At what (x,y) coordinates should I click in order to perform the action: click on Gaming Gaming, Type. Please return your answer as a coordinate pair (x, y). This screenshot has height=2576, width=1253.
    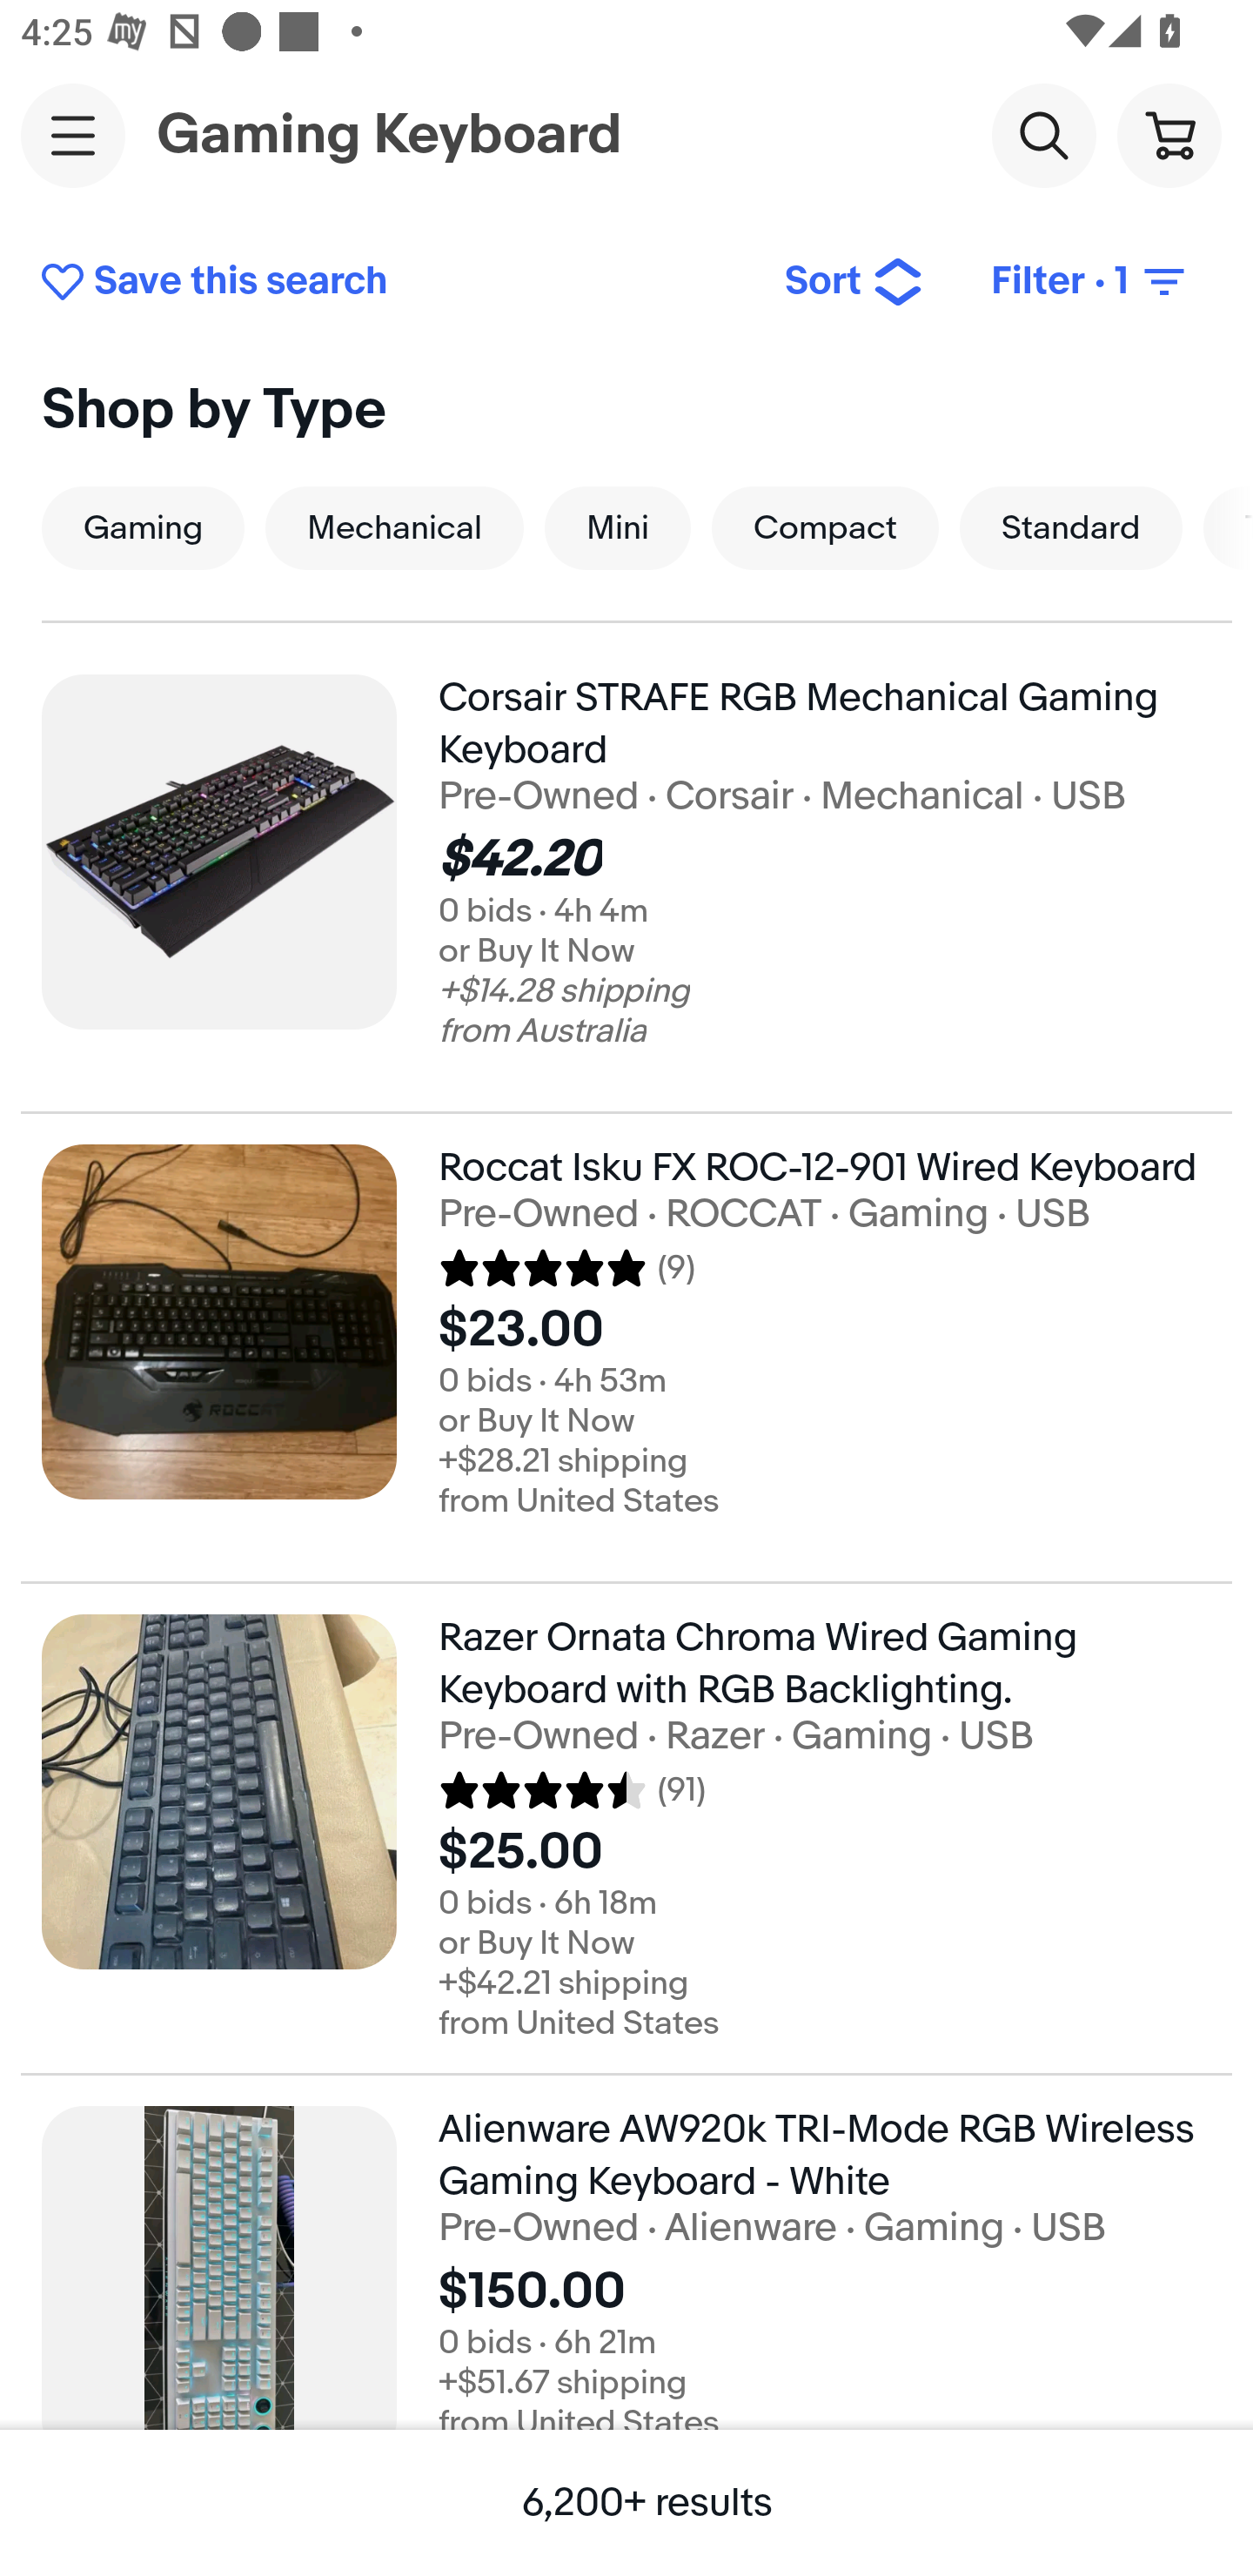
    Looking at the image, I should click on (143, 527).